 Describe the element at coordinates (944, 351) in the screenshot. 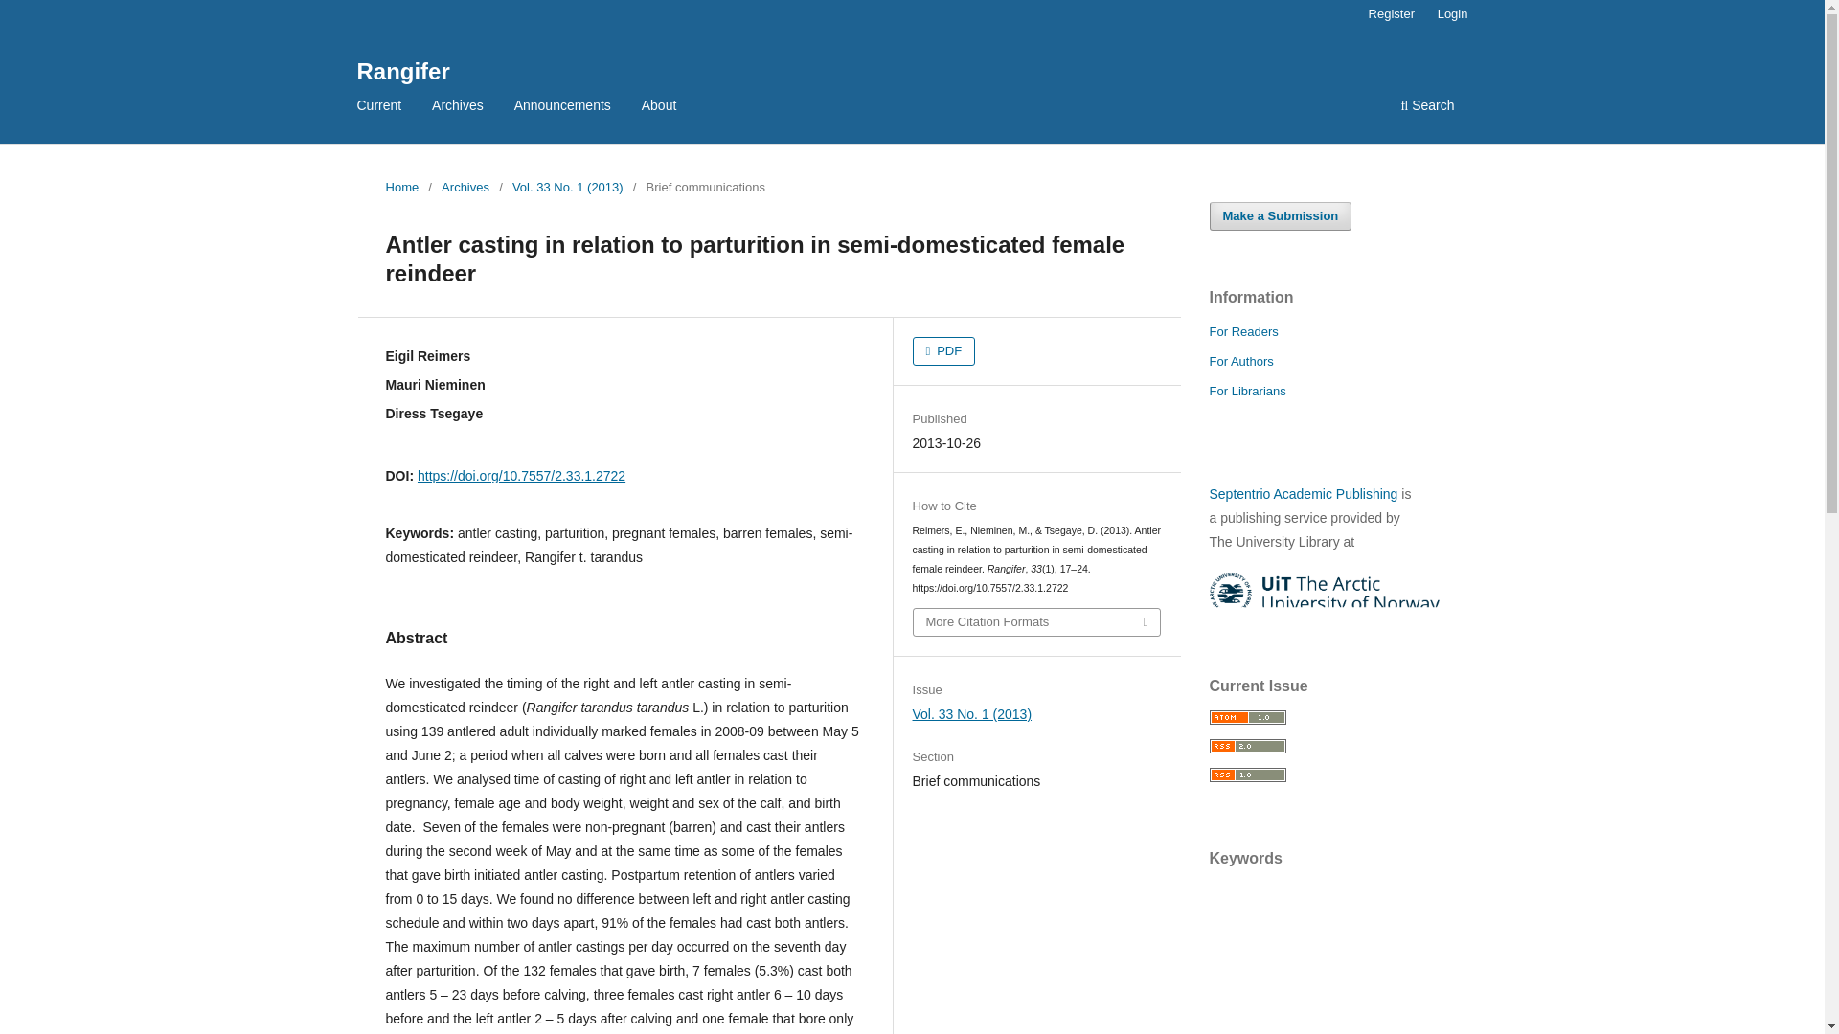

I see `PDF` at that location.